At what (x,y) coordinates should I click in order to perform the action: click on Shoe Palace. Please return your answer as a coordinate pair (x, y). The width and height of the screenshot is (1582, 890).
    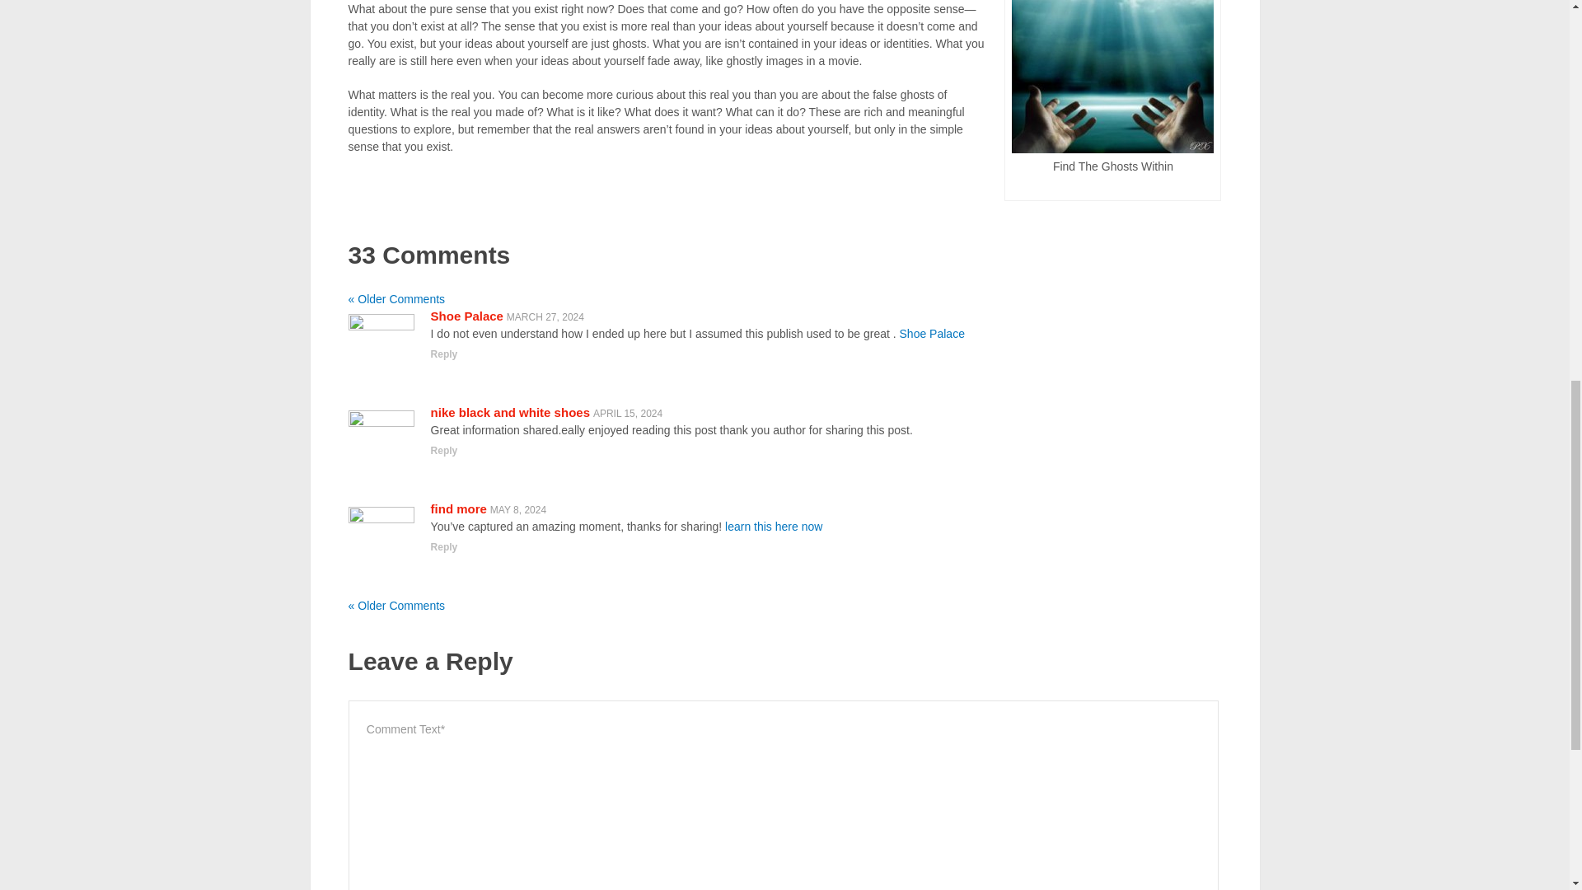
    Looking at the image, I should click on (466, 316).